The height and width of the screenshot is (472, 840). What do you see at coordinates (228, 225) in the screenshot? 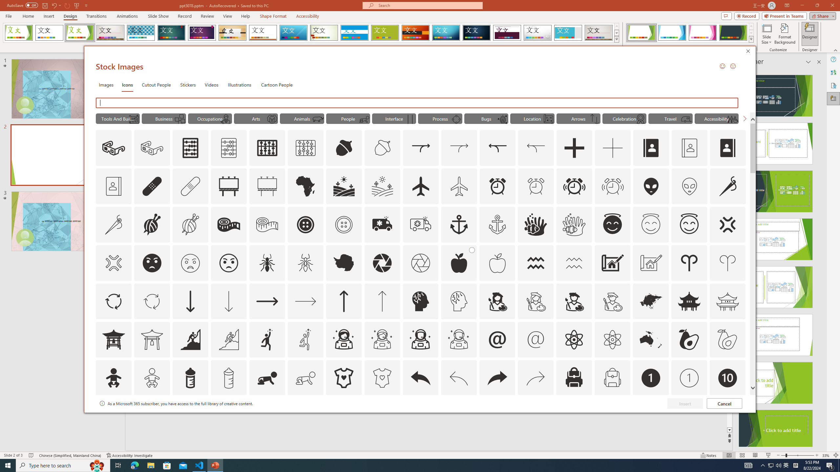
I see `AutomationID: Icons_AlterationsTailoring2` at bounding box center [228, 225].